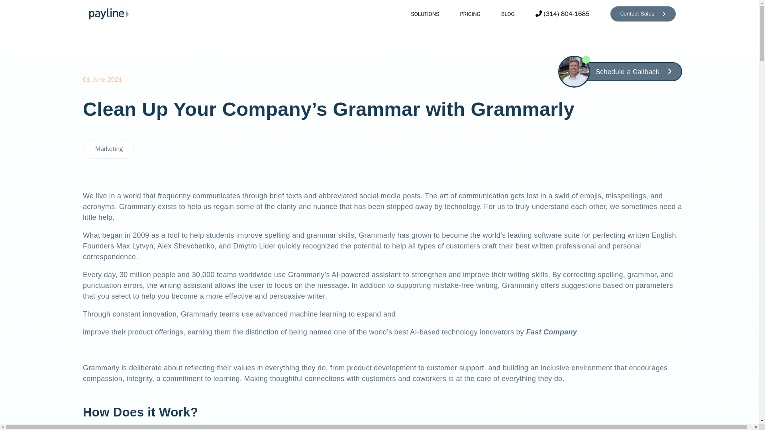 This screenshot has width=765, height=430. What do you see at coordinates (419, 14) in the screenshot?
I see `SOLUTIONS` at bounding box center [419, 14].